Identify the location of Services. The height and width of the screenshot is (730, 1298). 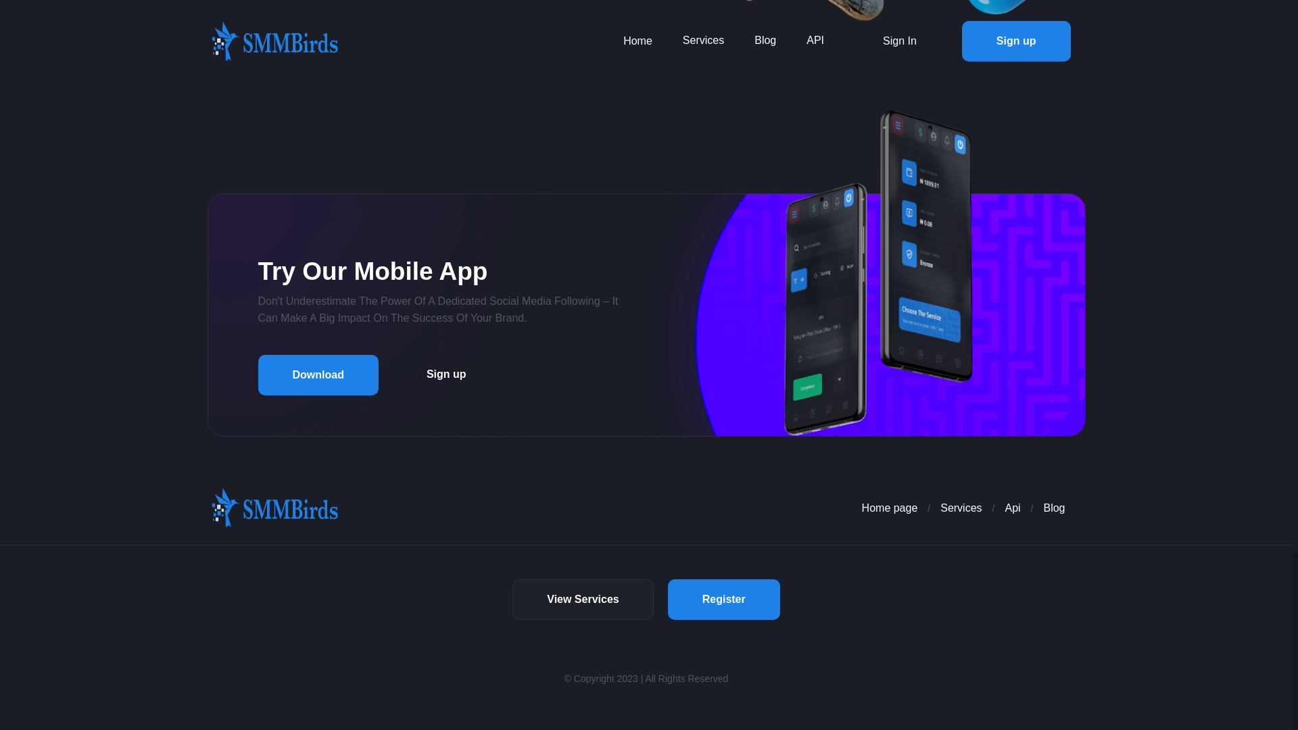
(960, 508).